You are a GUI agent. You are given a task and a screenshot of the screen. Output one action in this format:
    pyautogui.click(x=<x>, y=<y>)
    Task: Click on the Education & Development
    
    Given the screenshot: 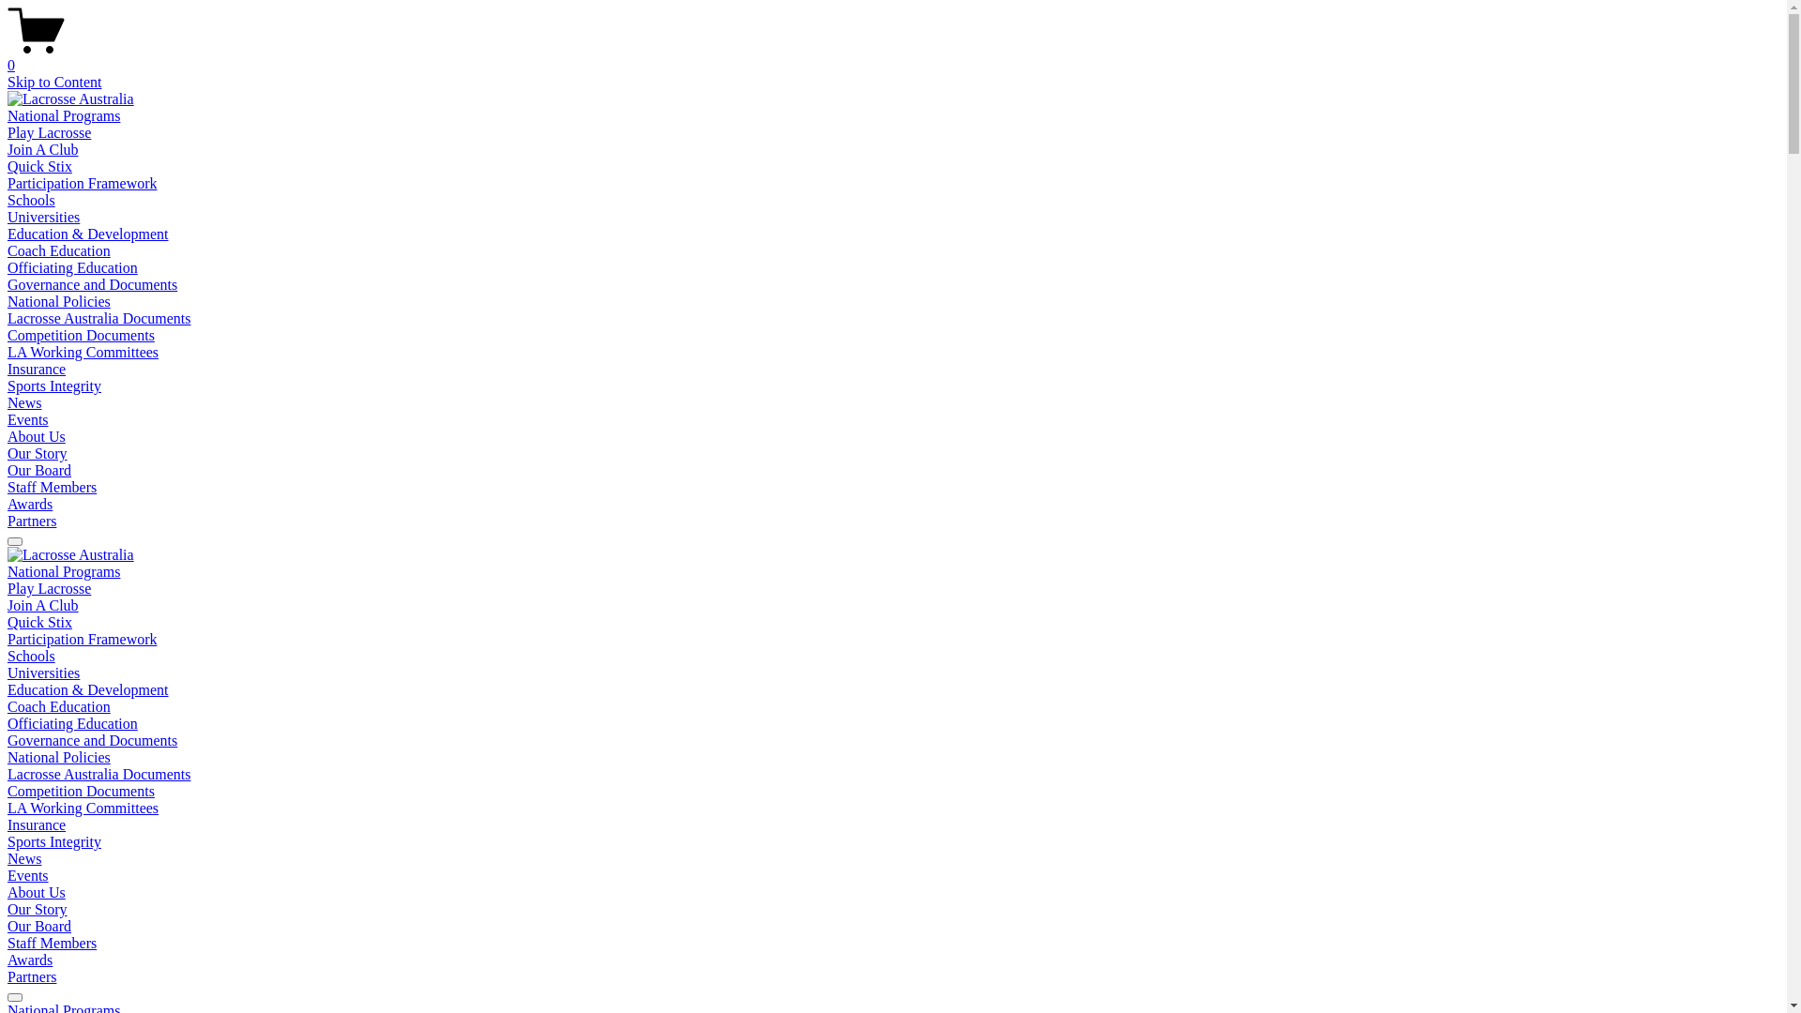 What is the action you would take?
    pyautogui.click(x=88, y=690)
    